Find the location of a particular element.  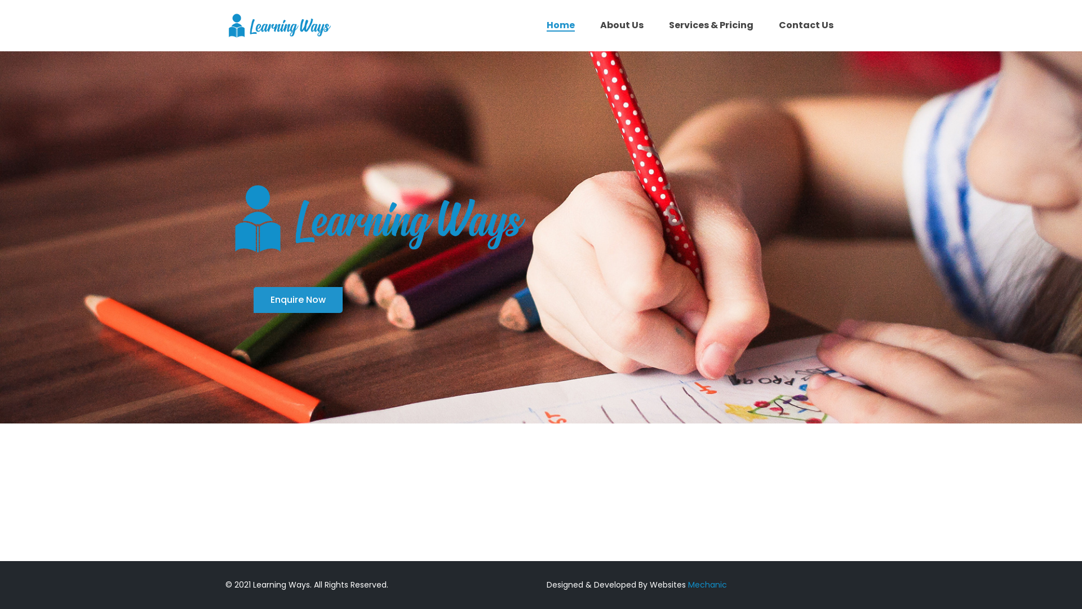

About Us is located at coordinates (622, 25).